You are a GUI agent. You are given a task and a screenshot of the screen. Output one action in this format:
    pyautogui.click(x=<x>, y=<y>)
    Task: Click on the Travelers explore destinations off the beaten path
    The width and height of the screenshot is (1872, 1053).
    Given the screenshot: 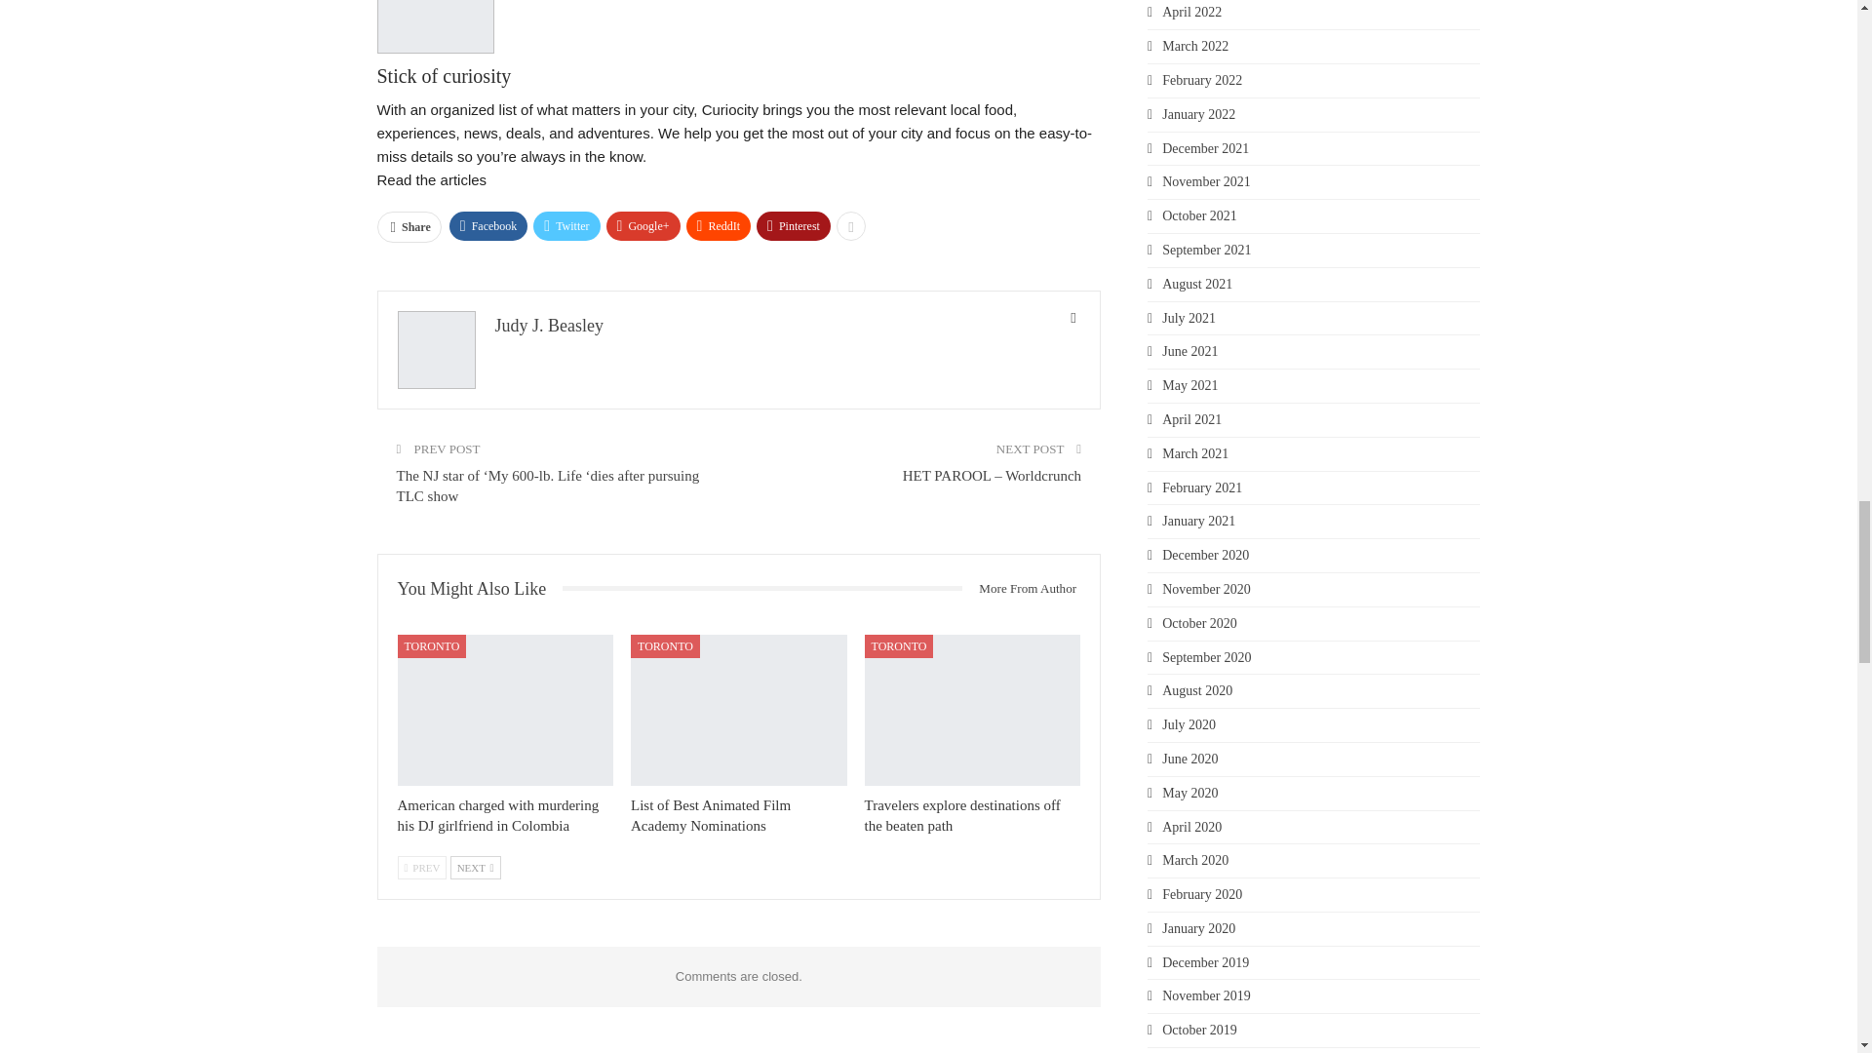 What is the action you would take?
    pyautogui.click(x=963, y=815)
    